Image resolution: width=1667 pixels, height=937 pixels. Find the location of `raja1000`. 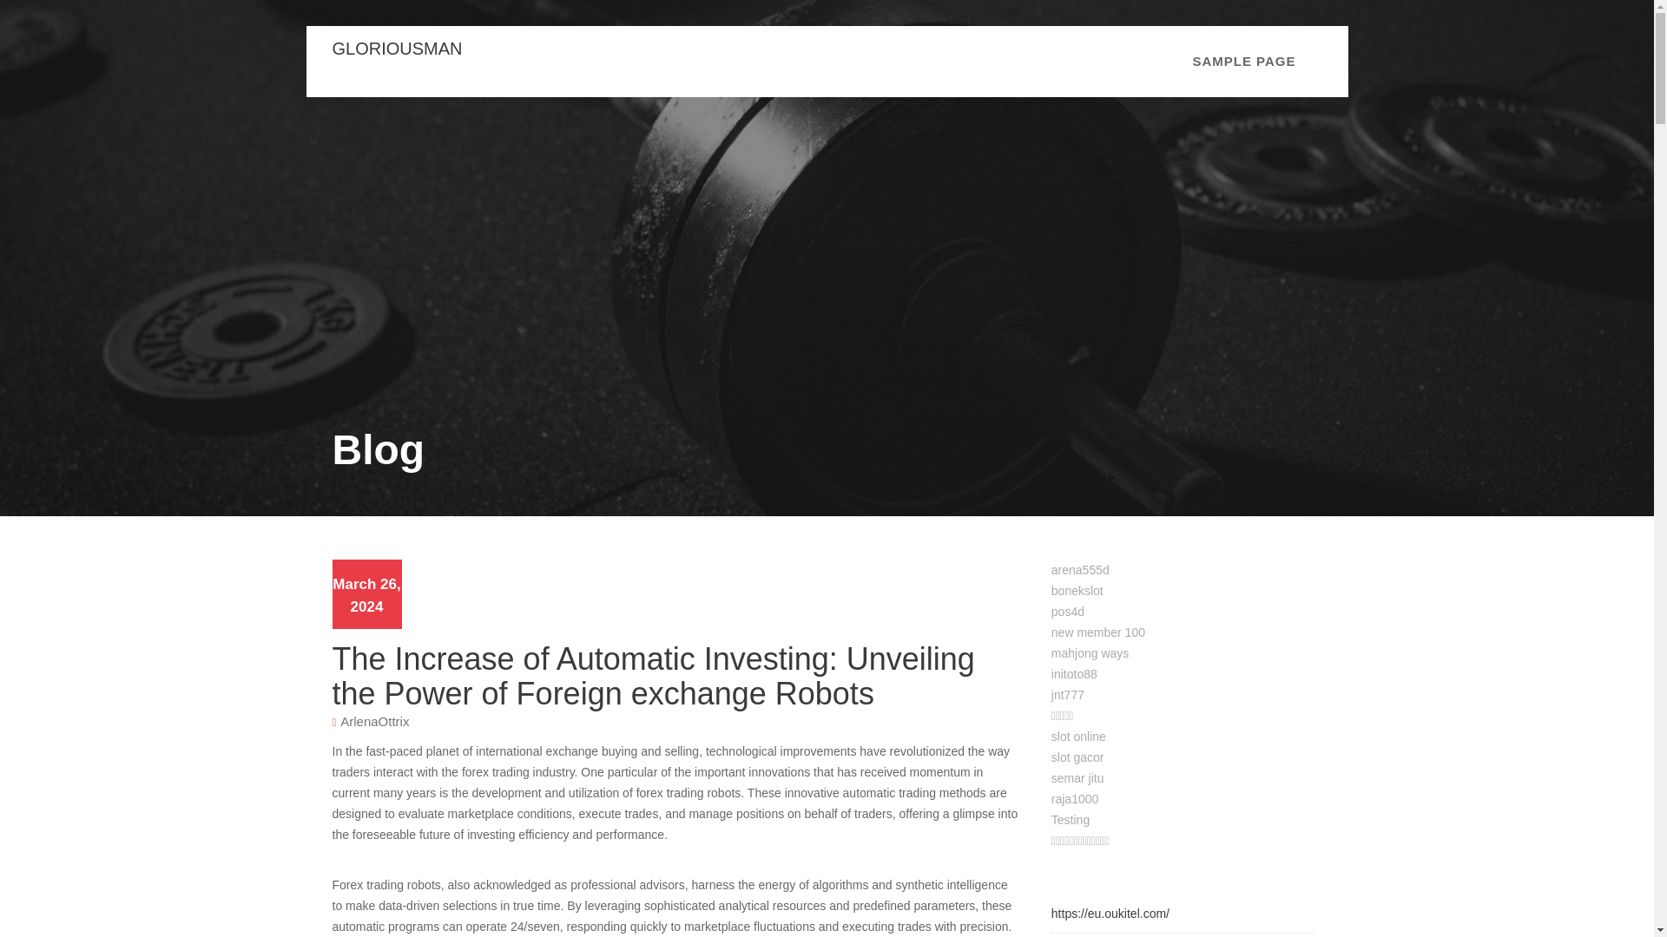

raja1000 is located at coordinates (1075, 798).